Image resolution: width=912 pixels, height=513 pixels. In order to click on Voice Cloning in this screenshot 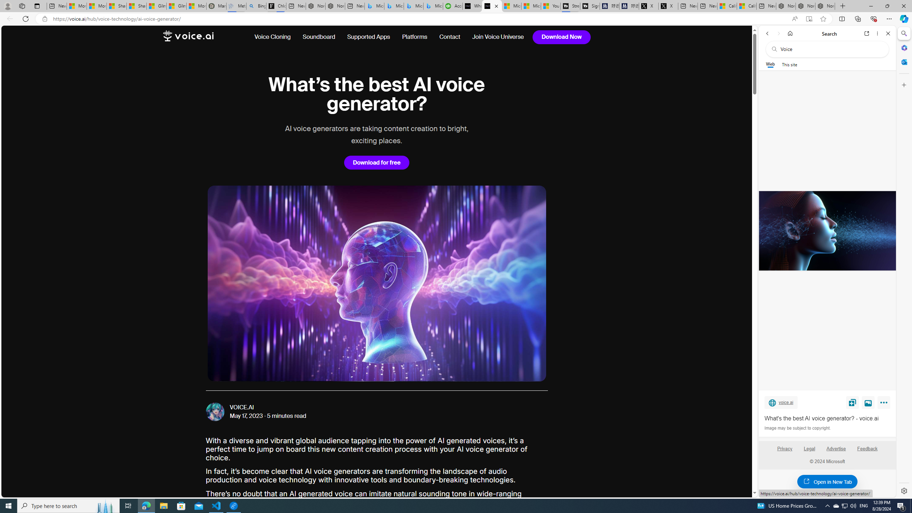, I will do `click(273, 37)`.